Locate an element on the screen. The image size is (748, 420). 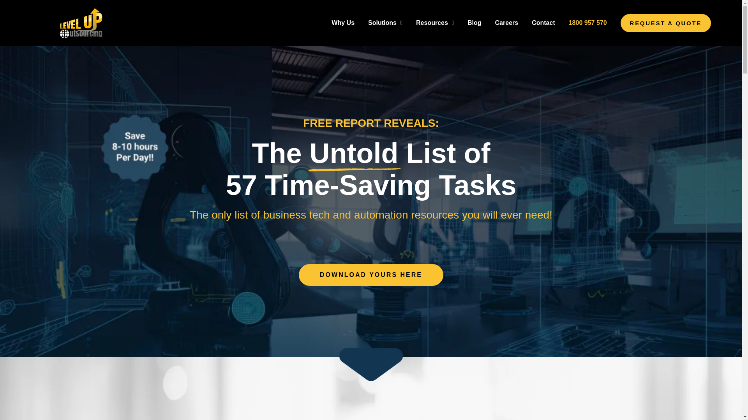
DOWNLOAD YOURS HERE is located at coordinates (371, 275).